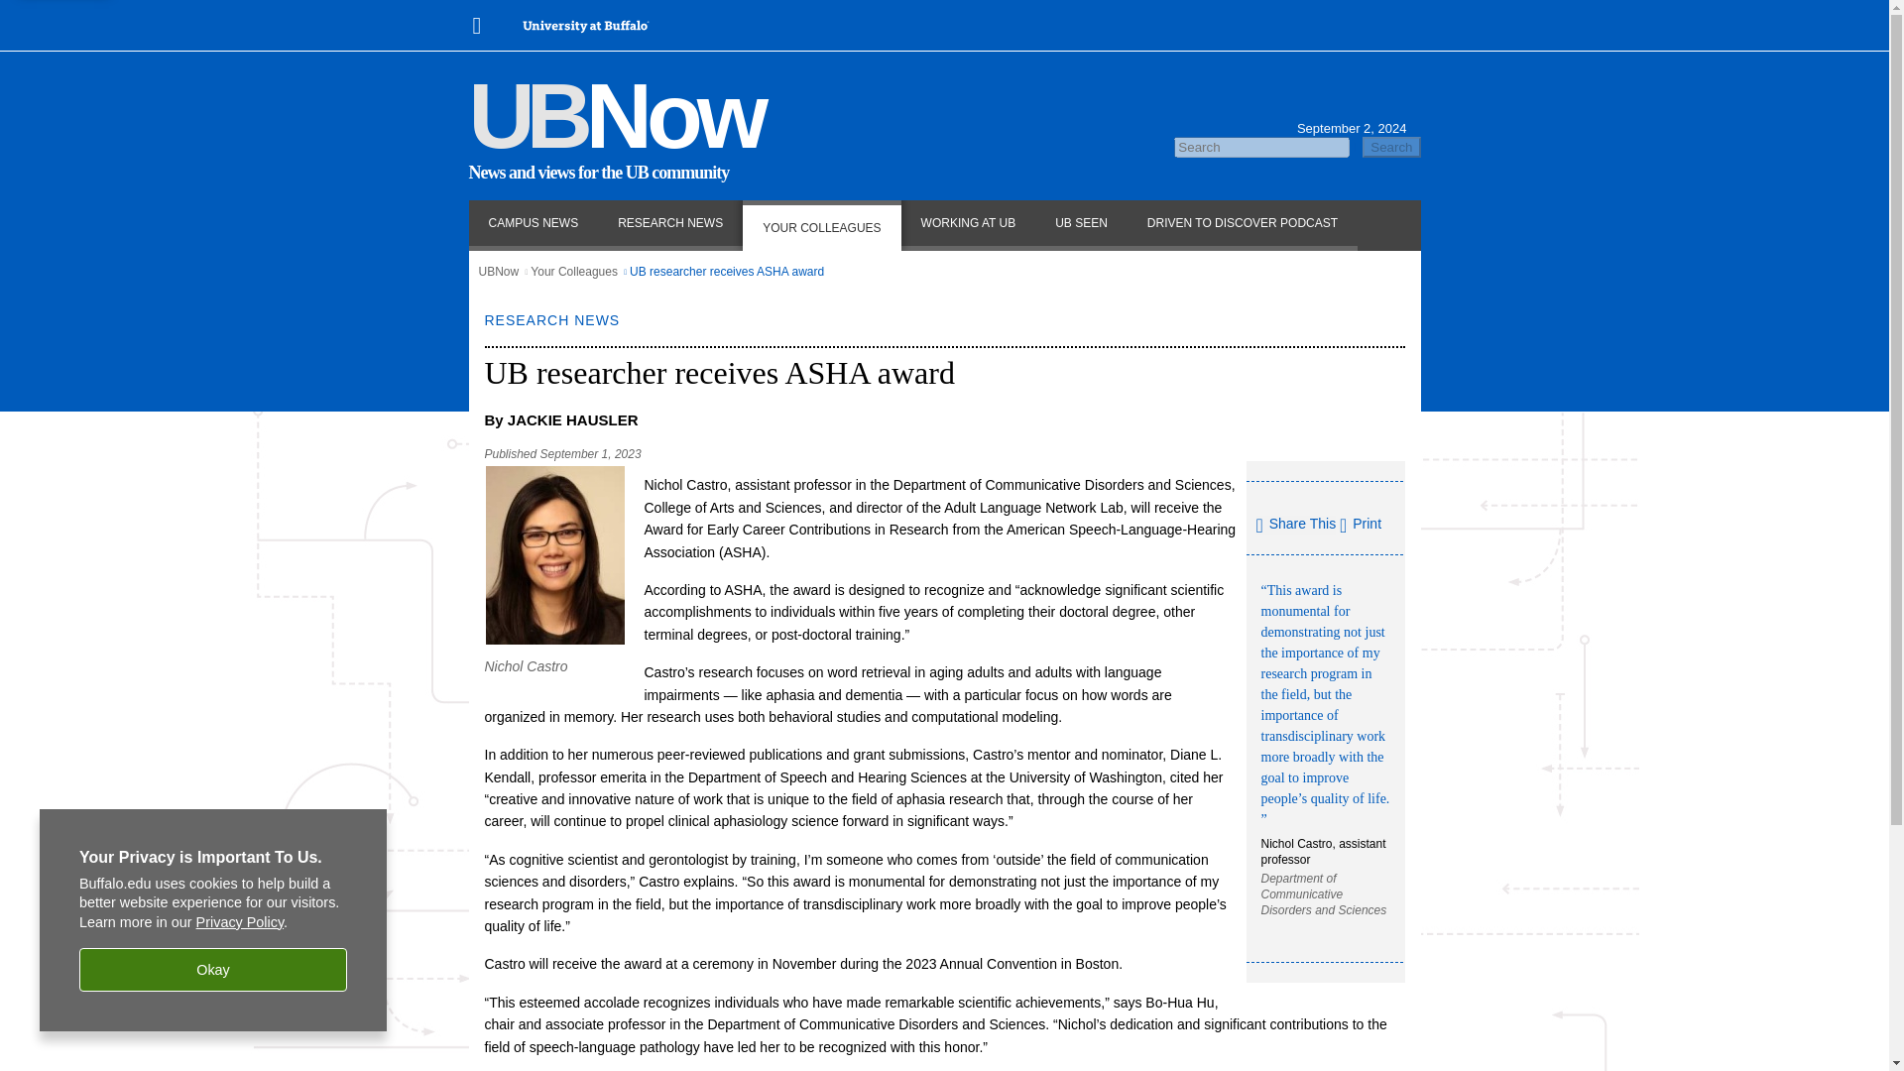 The image size is (1904, 1071). What do you see at coordinates (1391, 147) in the screenshot?
I see `Search` at bounding box center [1391, 147].